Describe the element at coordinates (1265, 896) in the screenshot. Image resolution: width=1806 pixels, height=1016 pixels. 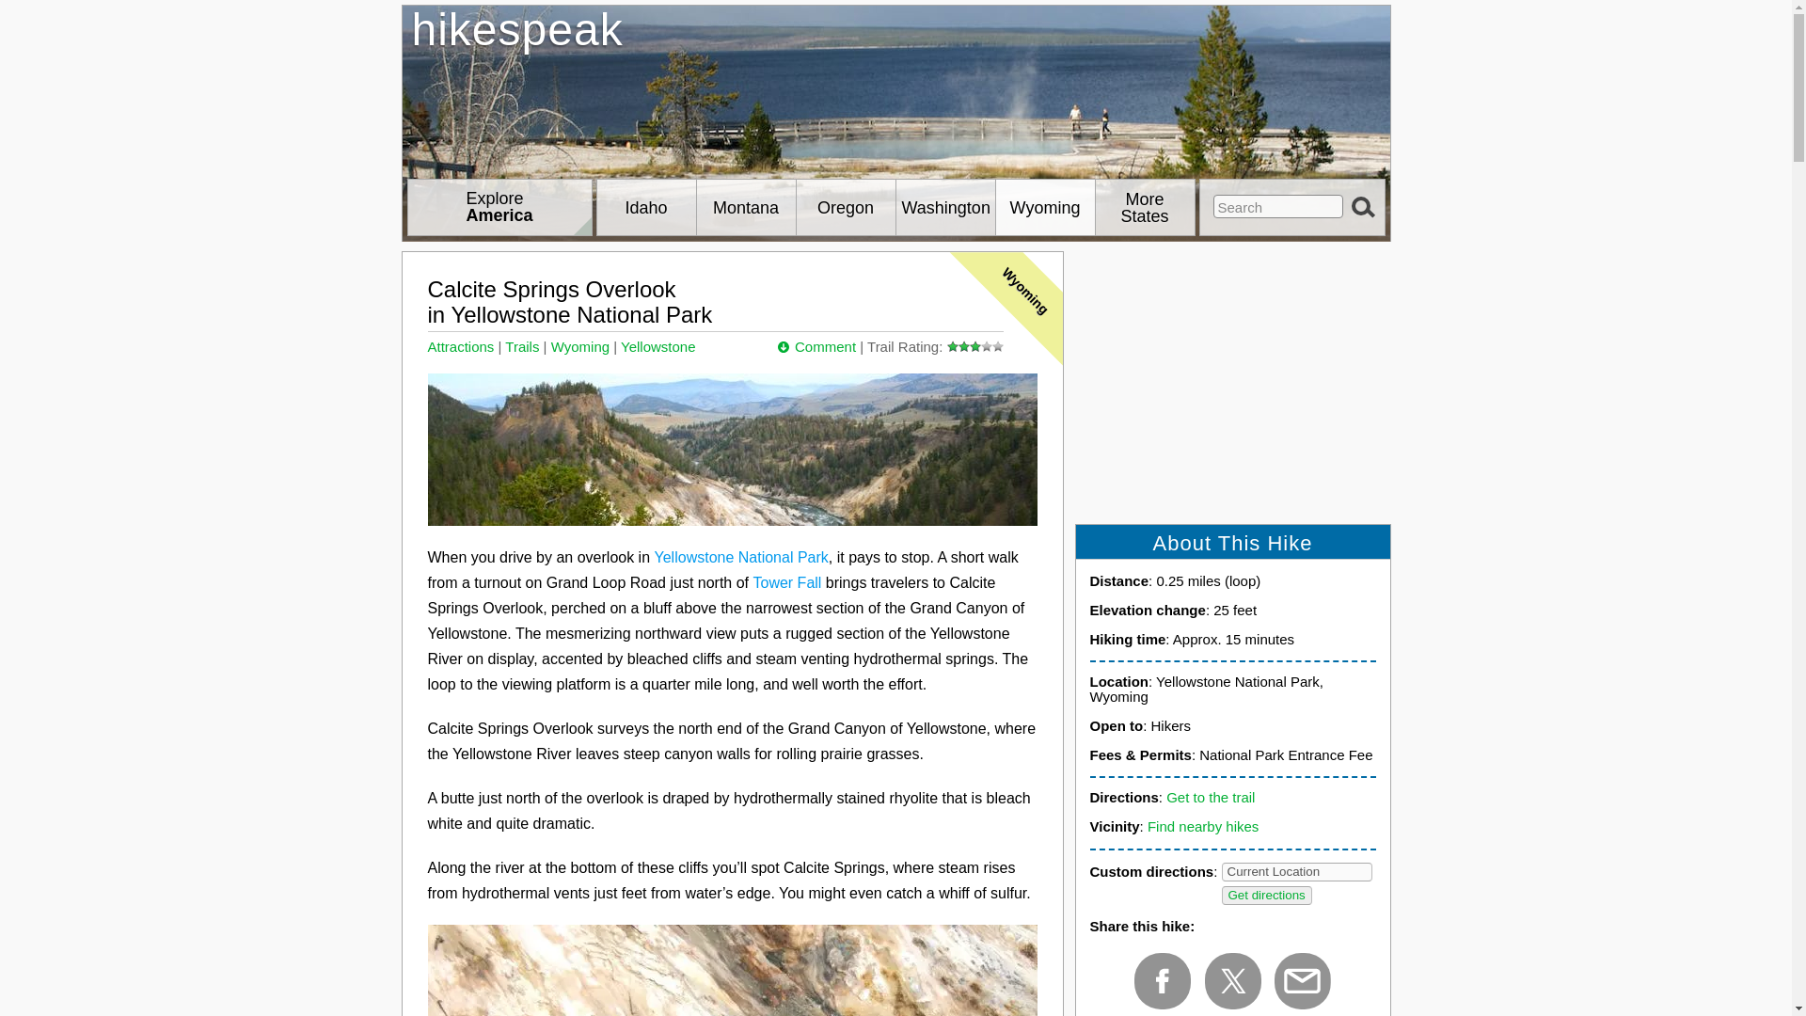
I see `Get directions` at that location.